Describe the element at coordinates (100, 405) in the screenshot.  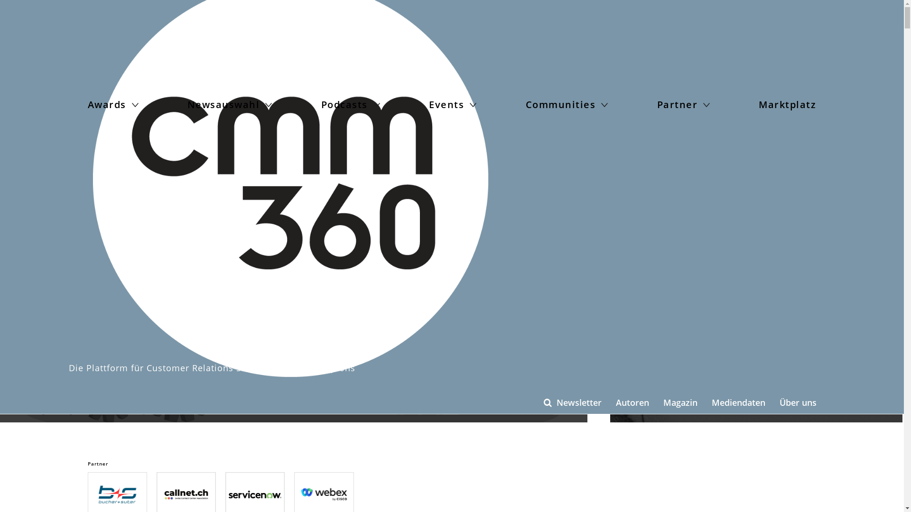
I see `revDSG und der aktuelle Stand` at that location.